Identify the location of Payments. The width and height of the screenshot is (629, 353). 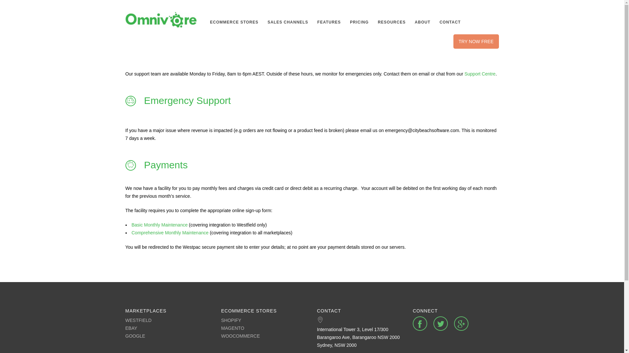
(166, 165).